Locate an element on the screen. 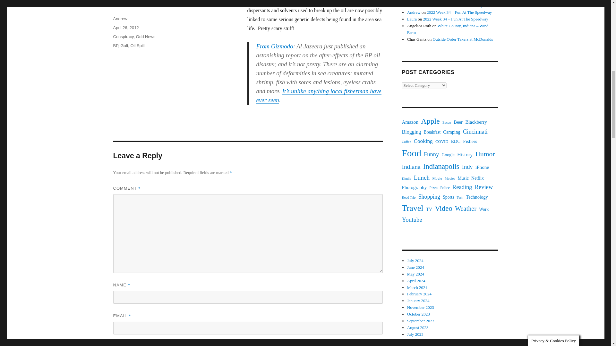  Gulf Oil Spill is located at coordinates (214, 23).